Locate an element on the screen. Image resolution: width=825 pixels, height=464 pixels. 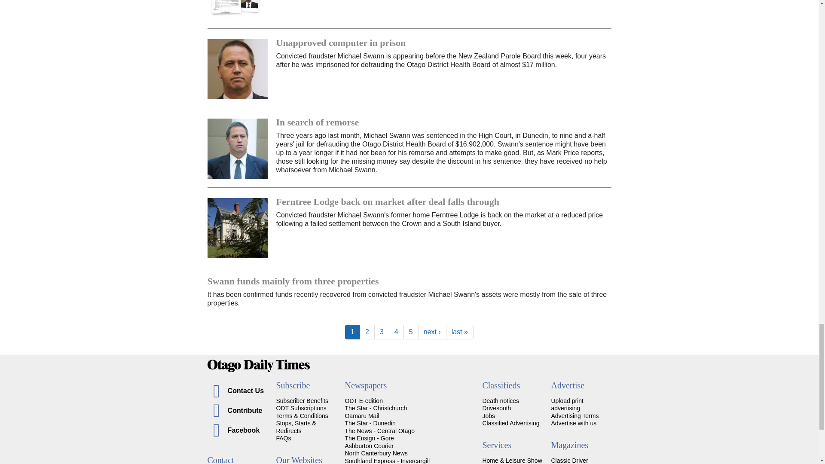
Go to next page is located at coordinates (432, 332).